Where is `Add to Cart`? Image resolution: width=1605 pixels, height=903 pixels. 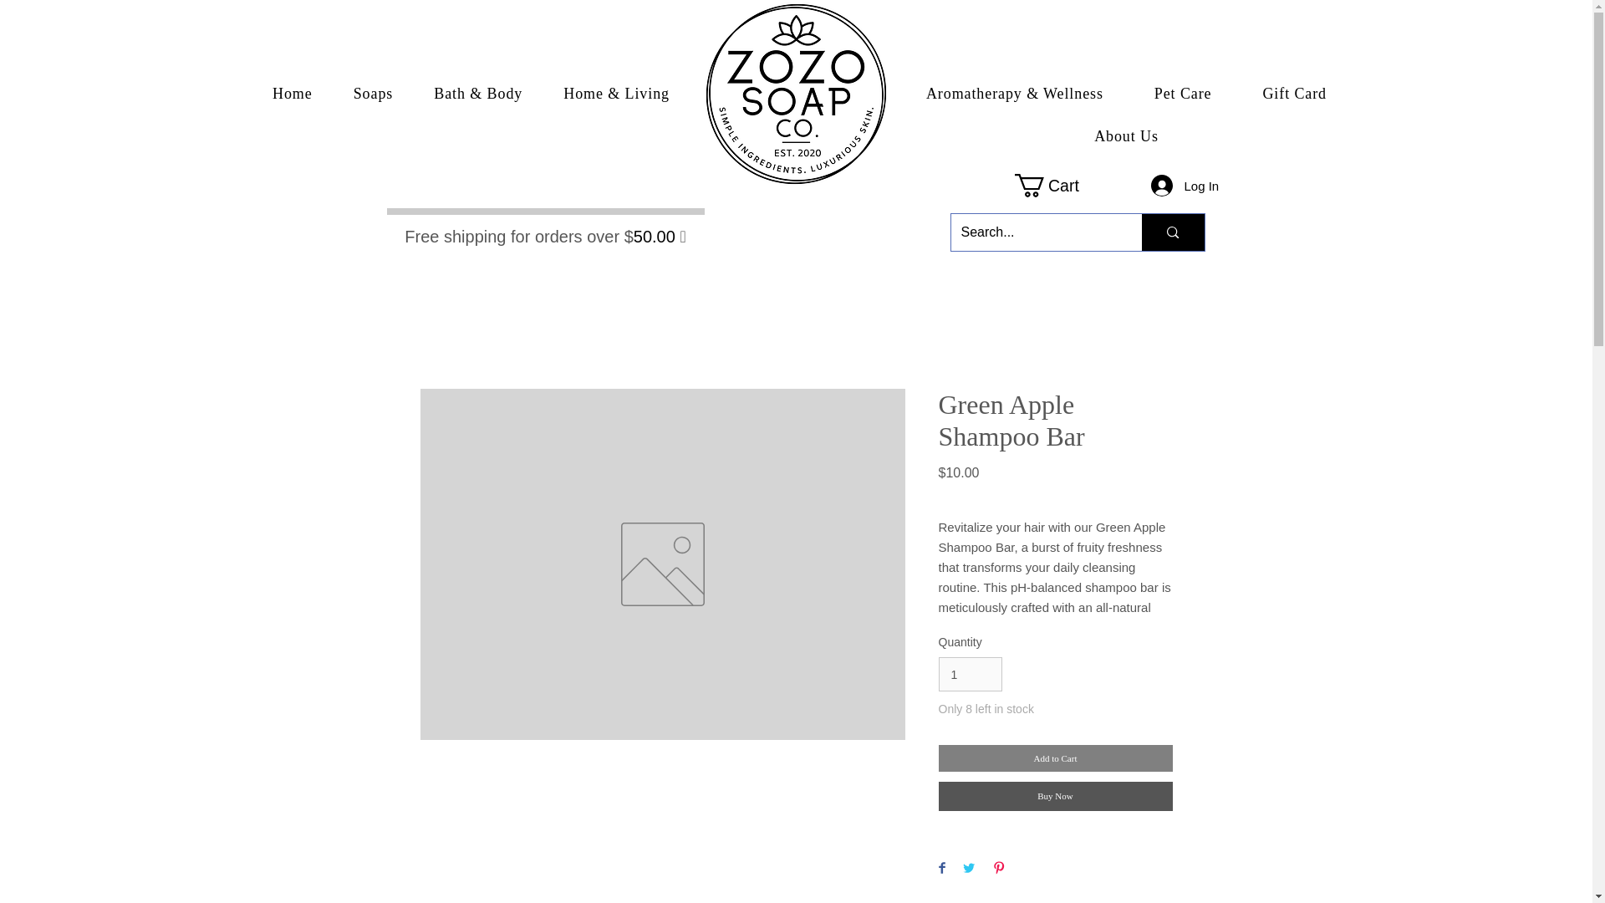
Add to Cart is located at coordinates (1054, 759).